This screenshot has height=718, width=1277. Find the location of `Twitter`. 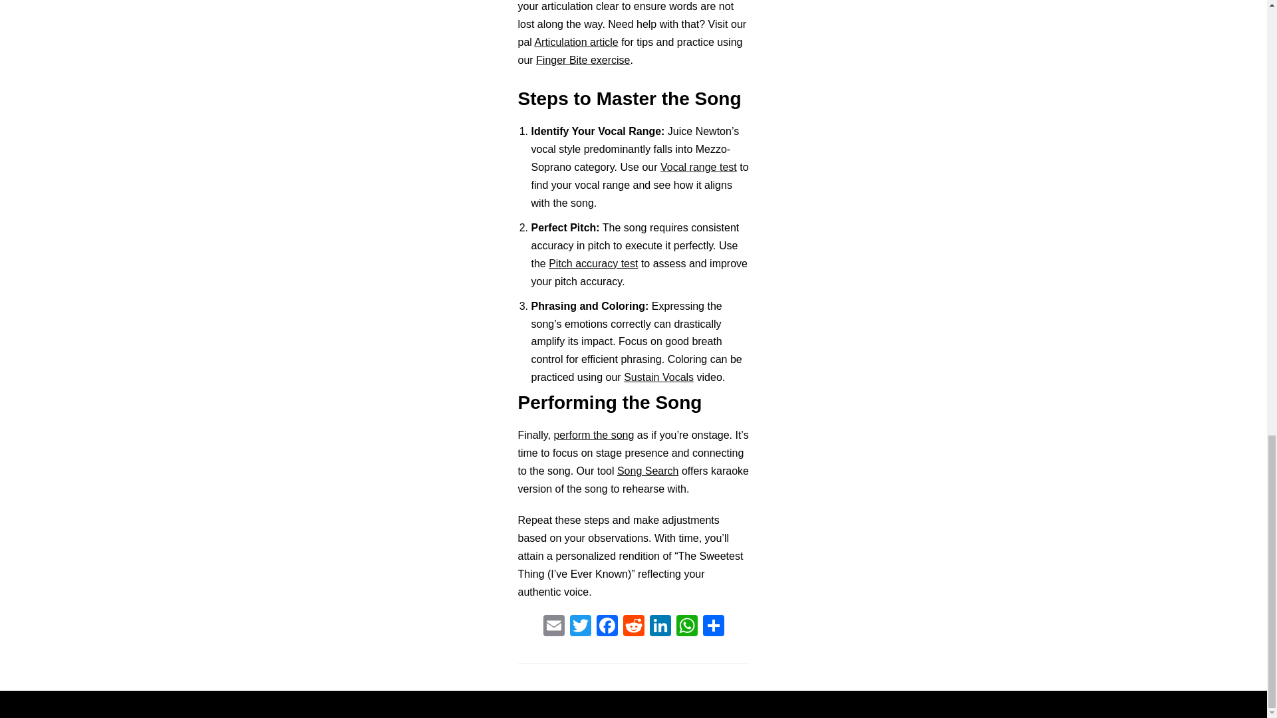

Twitter is located at coordinates (580, 627).